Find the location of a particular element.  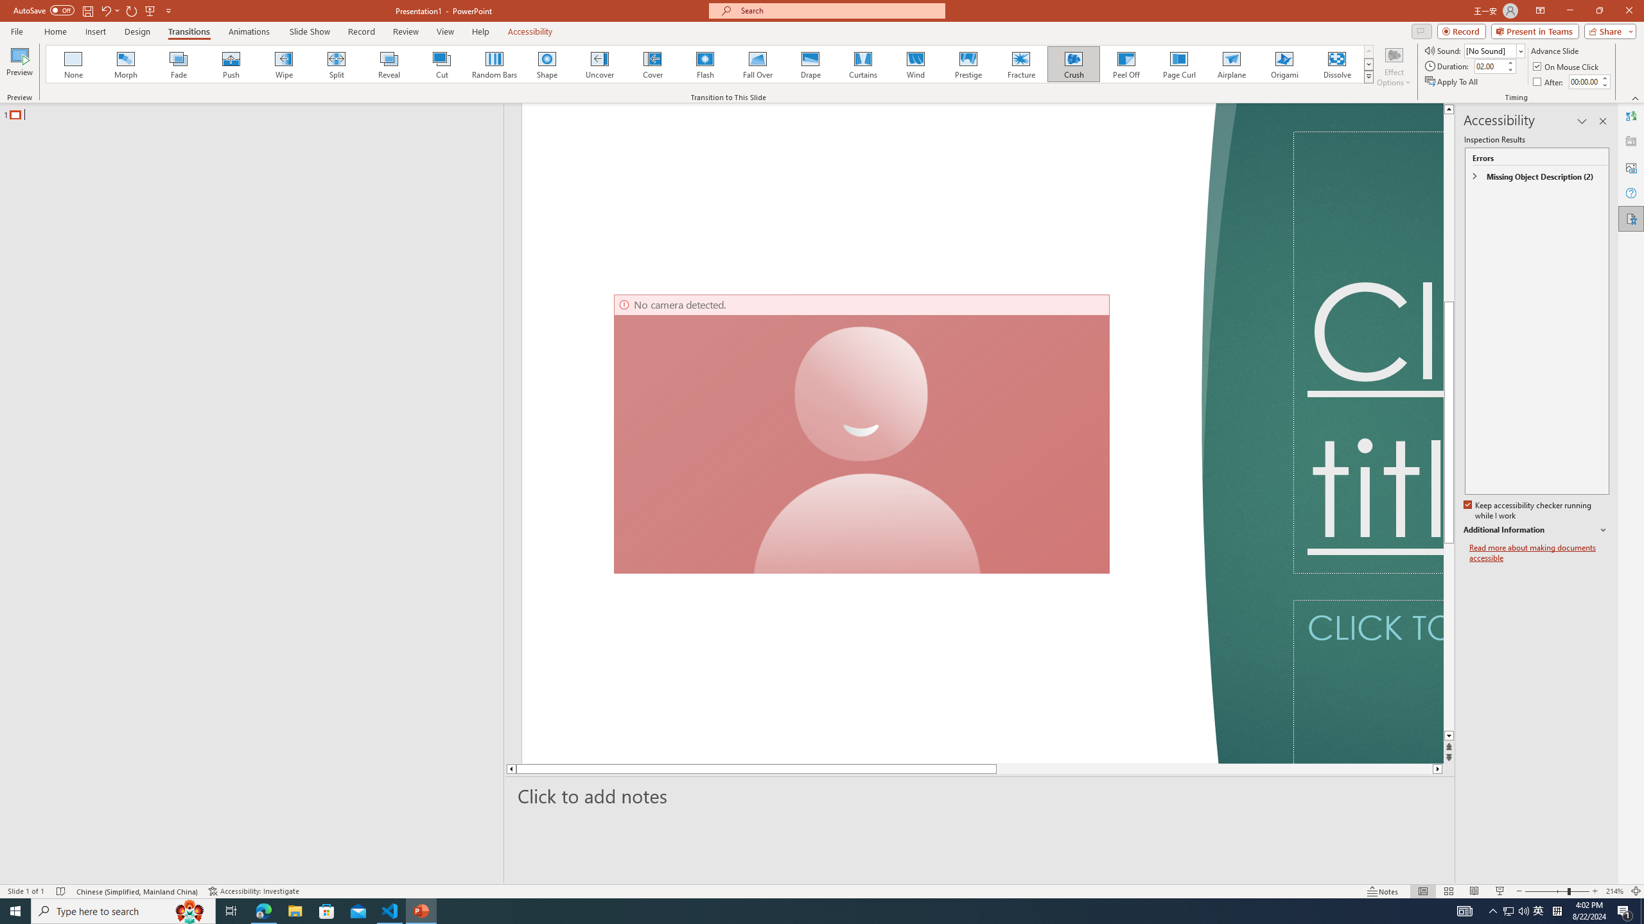

Flash is located at coordinates (705, 64).